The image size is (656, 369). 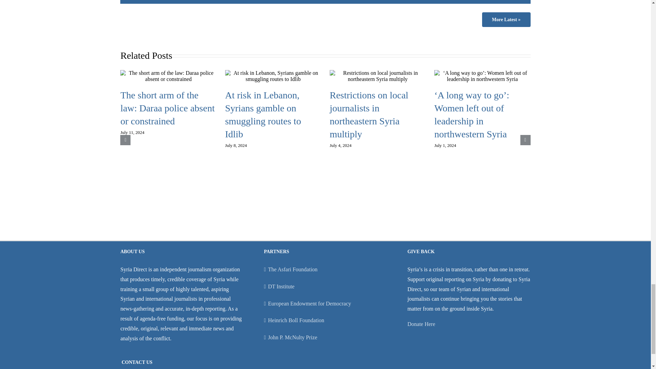 What do you see at coordinates (167, 108) in the screenshot?
I see `The short arm of the law: Daraa police absent or constrained` at bounding box center [167, 108].